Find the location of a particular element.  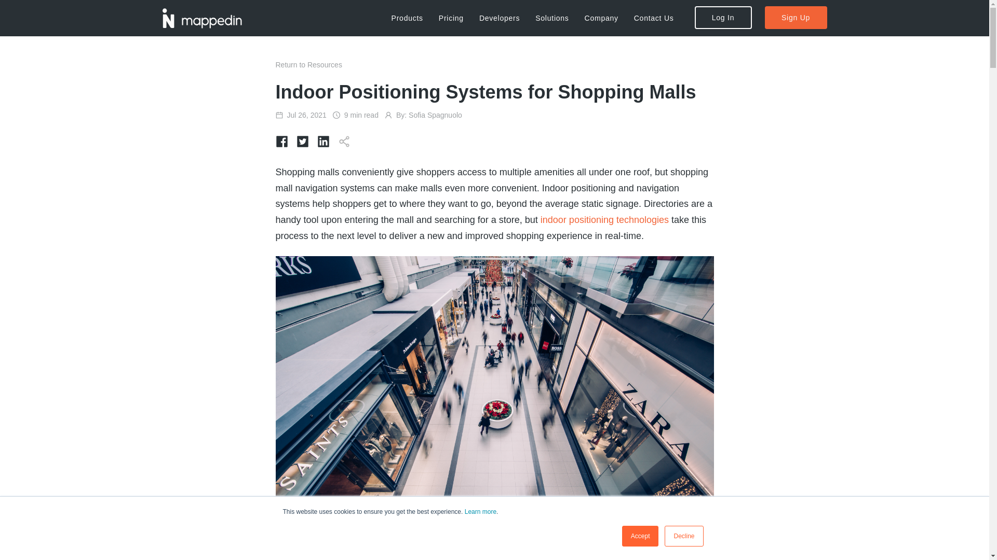

indoor positioning technologies is located at coordinates (604, 220).